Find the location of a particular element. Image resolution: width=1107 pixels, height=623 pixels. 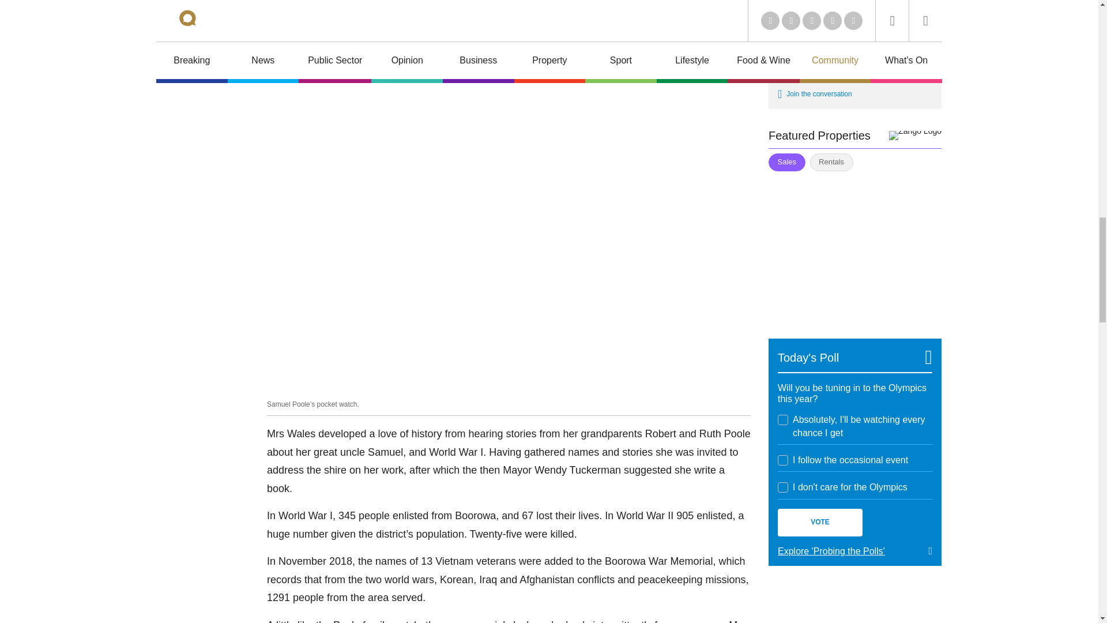

   Vote    is located at coordinates (820, 523).